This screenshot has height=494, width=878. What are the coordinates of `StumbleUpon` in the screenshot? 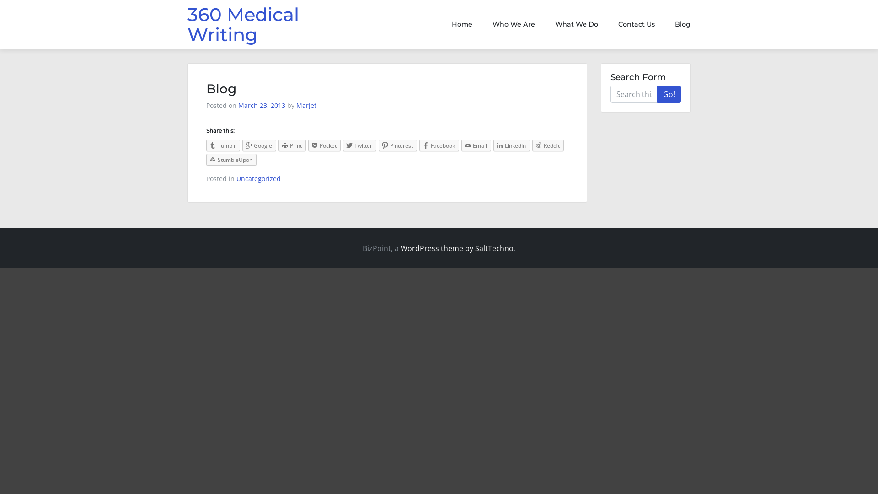 It's located at (231, 160).